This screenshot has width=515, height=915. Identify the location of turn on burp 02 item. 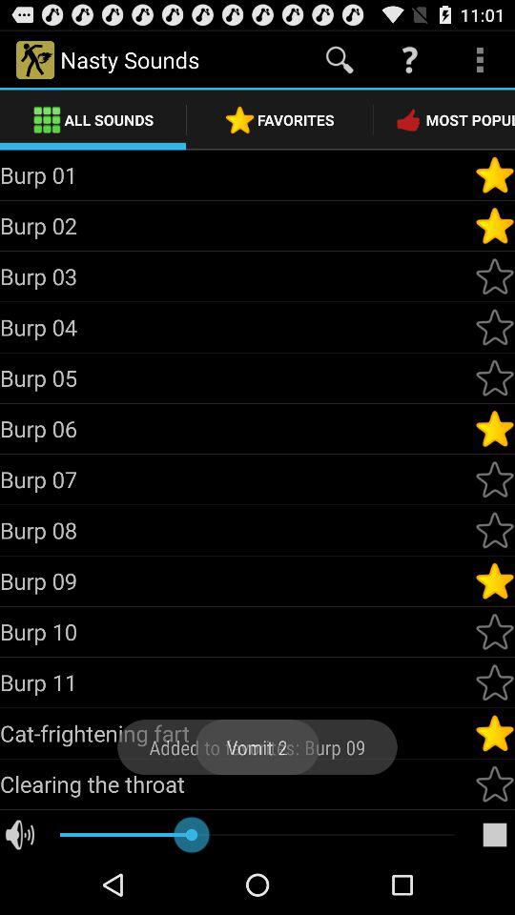
(237, 225).